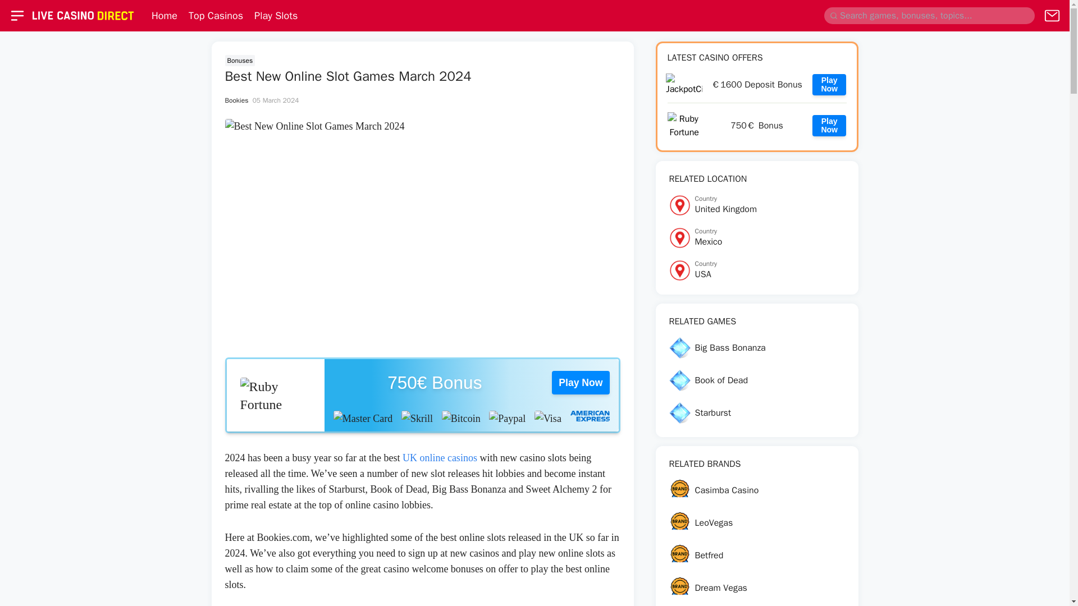  What do you see at coordinates (757, 238) in the screenshot?
I see `JackpotCity` at bounding box center [757, 238].